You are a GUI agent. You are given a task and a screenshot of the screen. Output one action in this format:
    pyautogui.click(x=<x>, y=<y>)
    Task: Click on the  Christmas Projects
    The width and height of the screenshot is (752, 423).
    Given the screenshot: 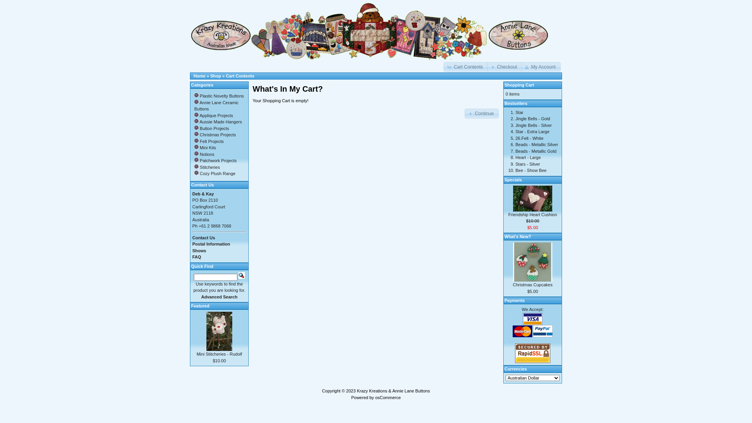 What is the action you would take?
    pyautogui.click(x=215, y=135)
    